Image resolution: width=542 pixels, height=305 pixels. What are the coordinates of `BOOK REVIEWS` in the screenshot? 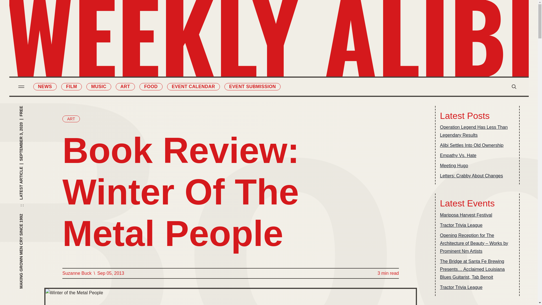 It's located at (299, 31).